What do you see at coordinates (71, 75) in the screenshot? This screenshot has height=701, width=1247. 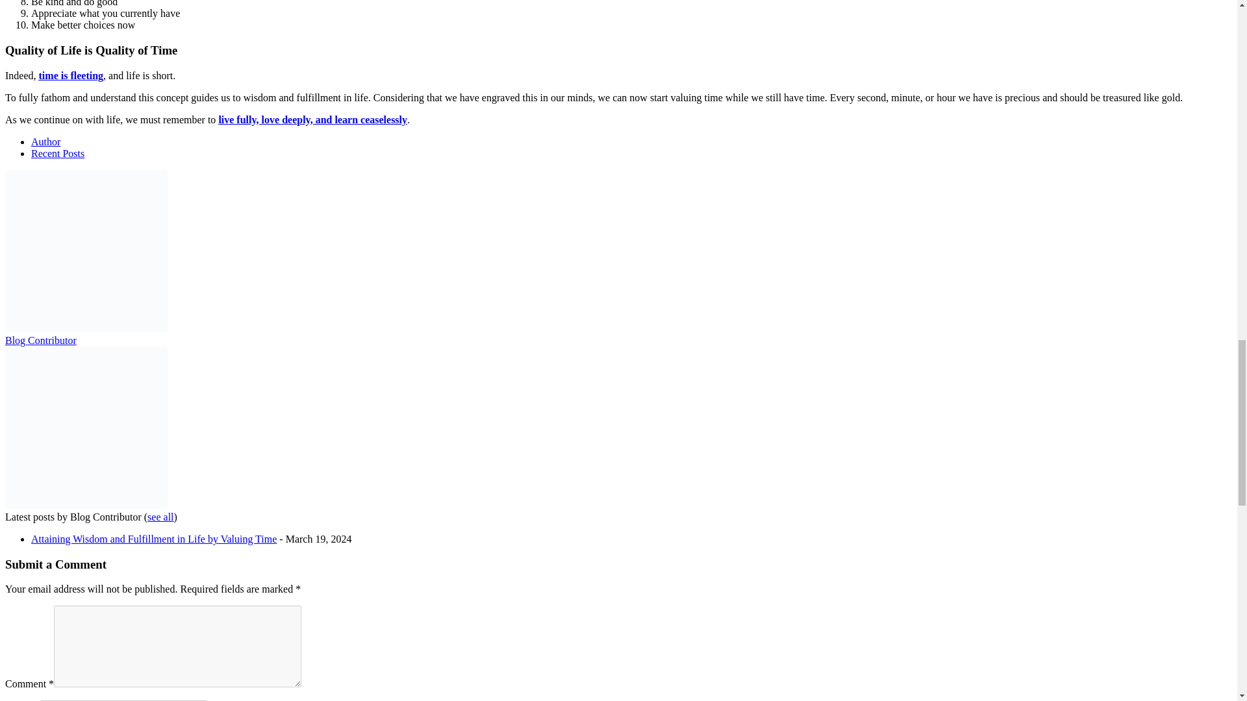 I see `time is fleeting` at bounding box center [71, 75].